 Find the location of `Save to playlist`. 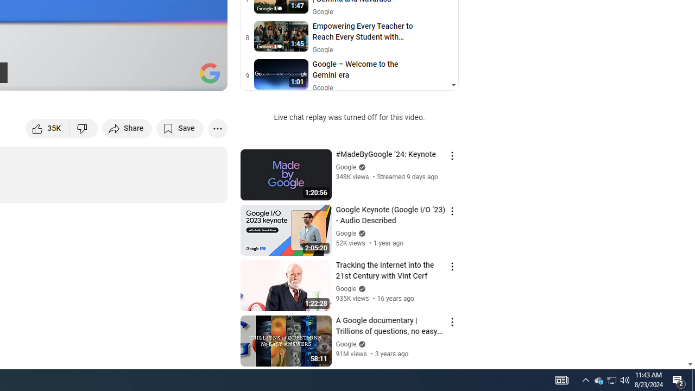

Save to playlist is located at coordinates (180, 128).